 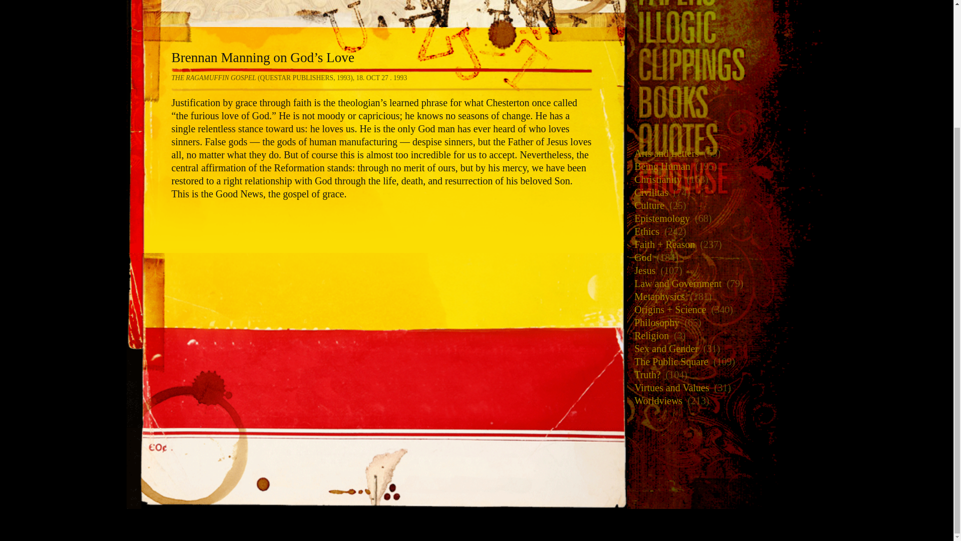 I want to click on Virtues and Values, so click(x=669, y=387).